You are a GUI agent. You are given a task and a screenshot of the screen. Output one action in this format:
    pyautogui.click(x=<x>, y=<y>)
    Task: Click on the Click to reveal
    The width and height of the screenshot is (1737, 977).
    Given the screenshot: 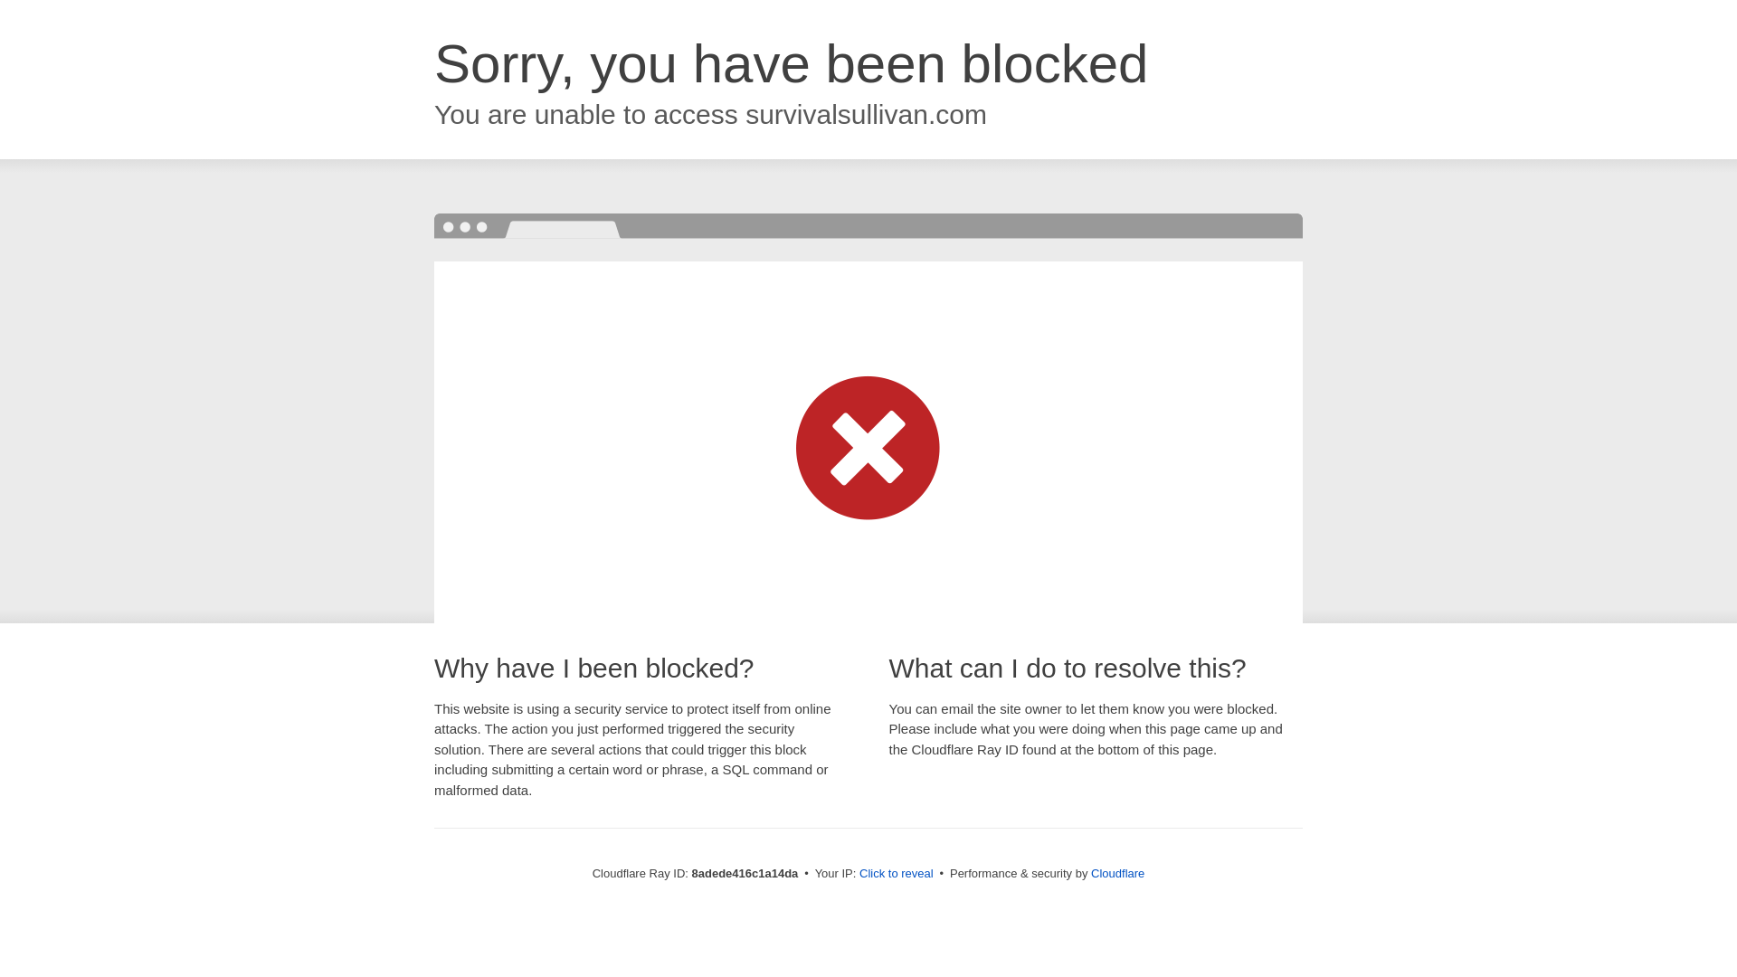 What is the action you would take?
    pyautogui.click(x=897, y=874)
    